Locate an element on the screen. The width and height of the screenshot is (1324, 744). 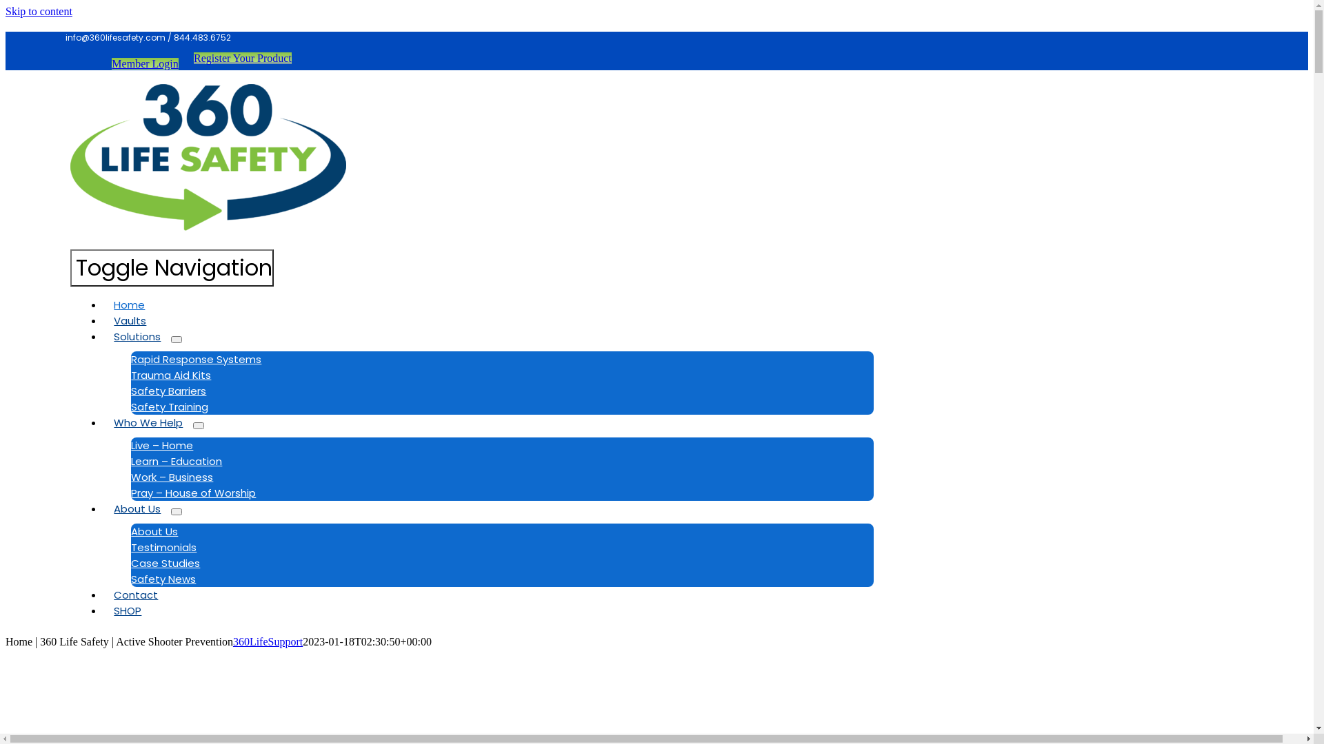
360LifeSupport is located at coordinates (268, 642).